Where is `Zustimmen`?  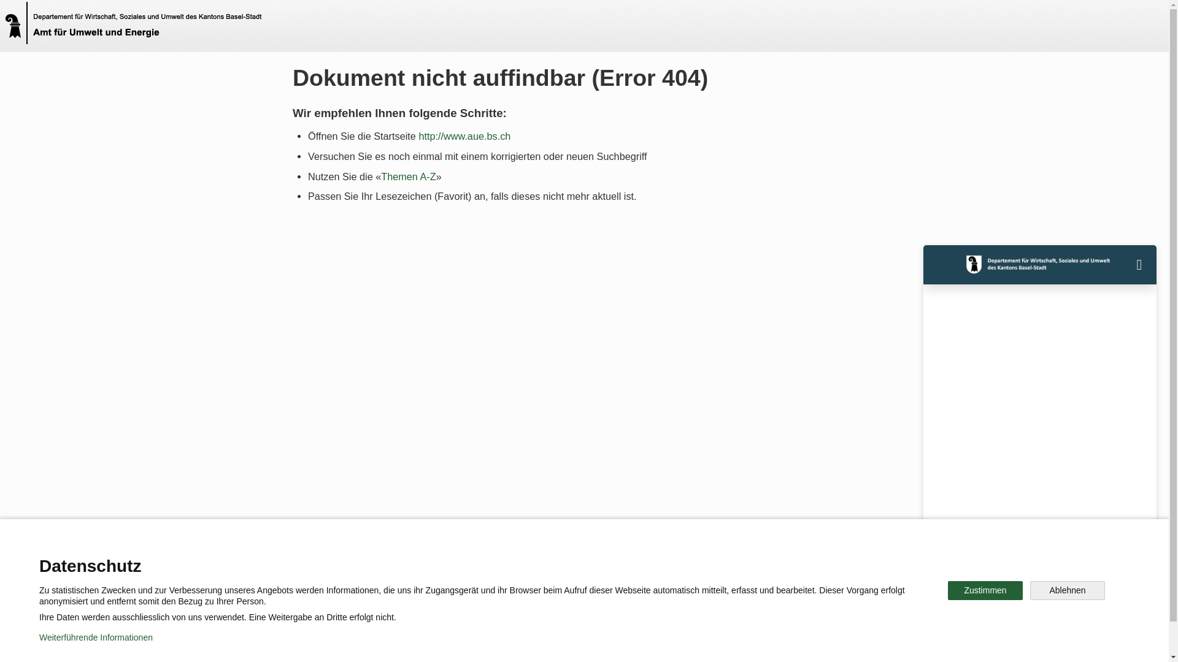 Zustimmen is located at coordinates (985, 591).